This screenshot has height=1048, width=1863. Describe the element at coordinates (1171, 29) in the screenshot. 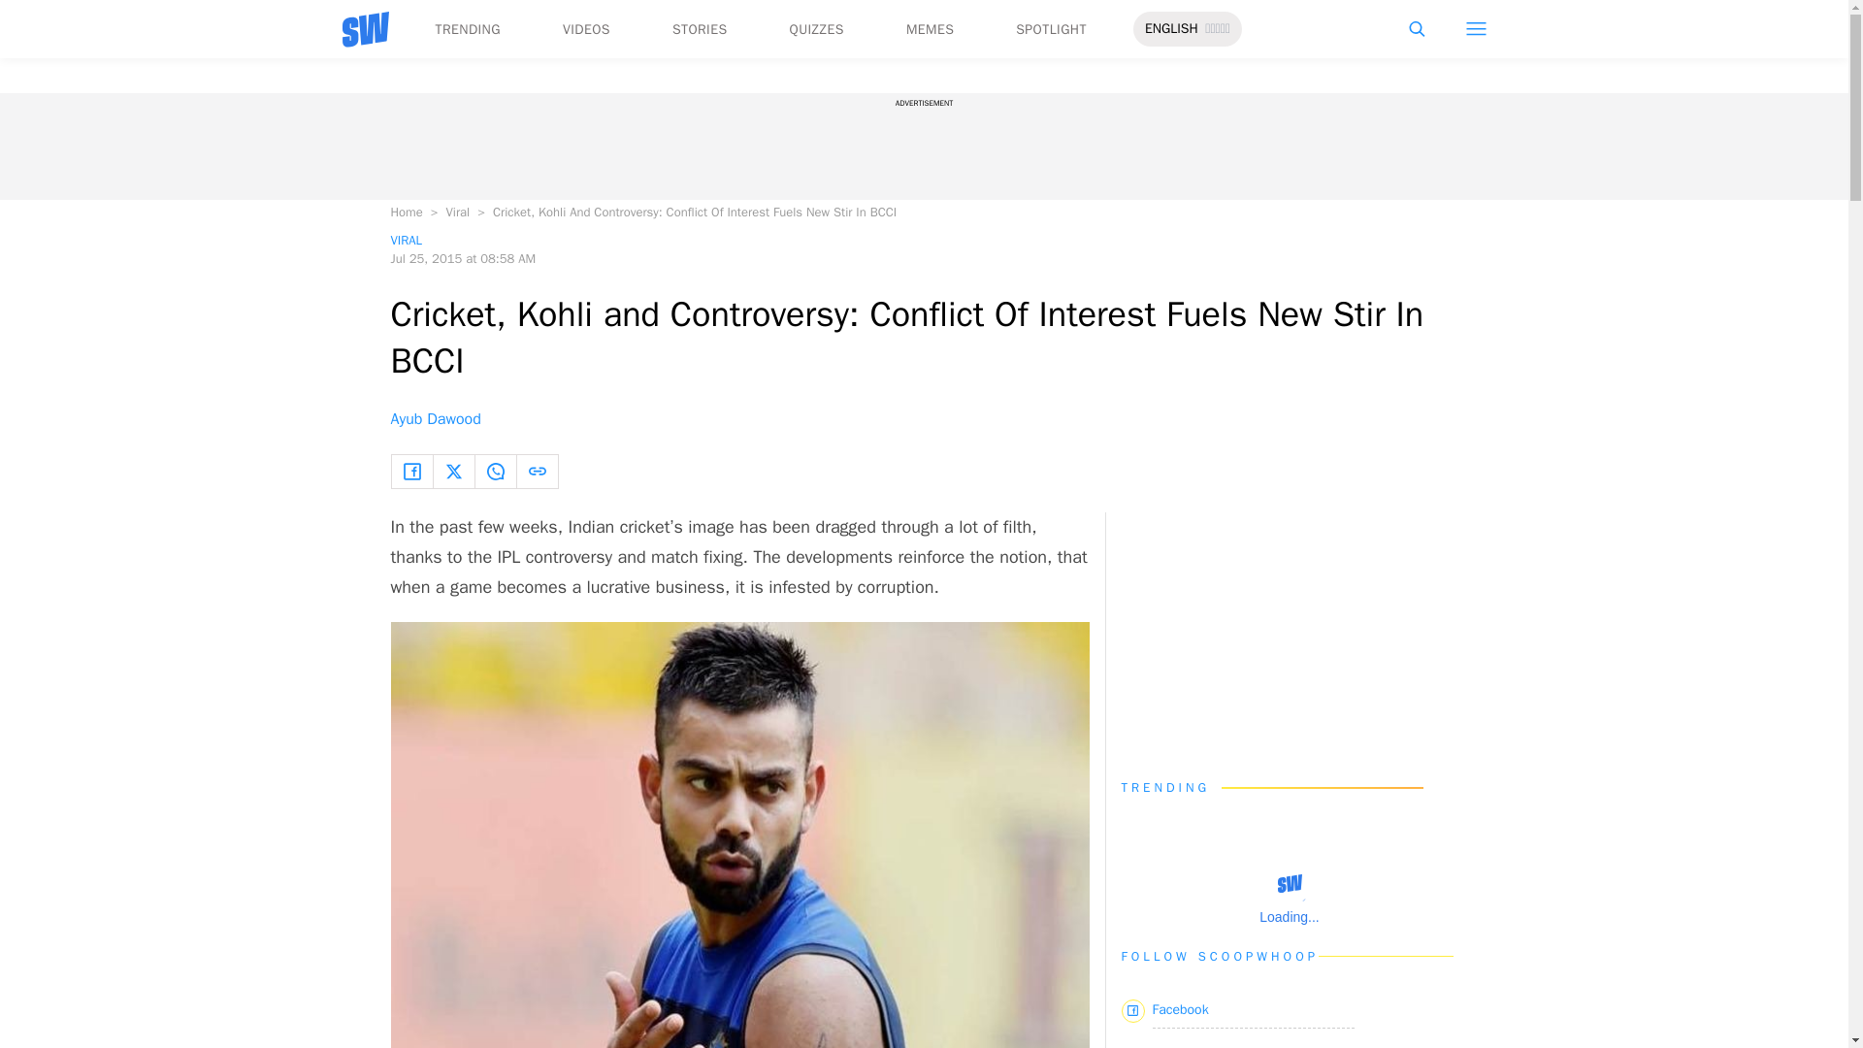

I see `ENGLISH` at that location.